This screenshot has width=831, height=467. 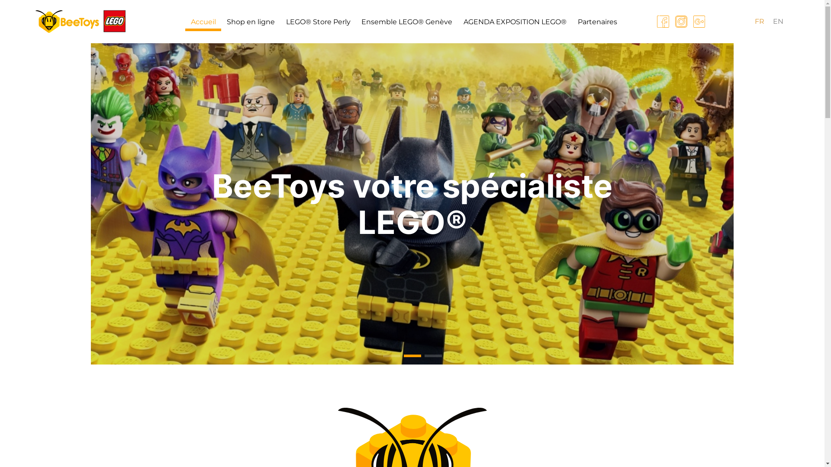 What do you see at coordinates (760, 22) in the screenshot?
I see `FR` at bounding box center [760, 22].